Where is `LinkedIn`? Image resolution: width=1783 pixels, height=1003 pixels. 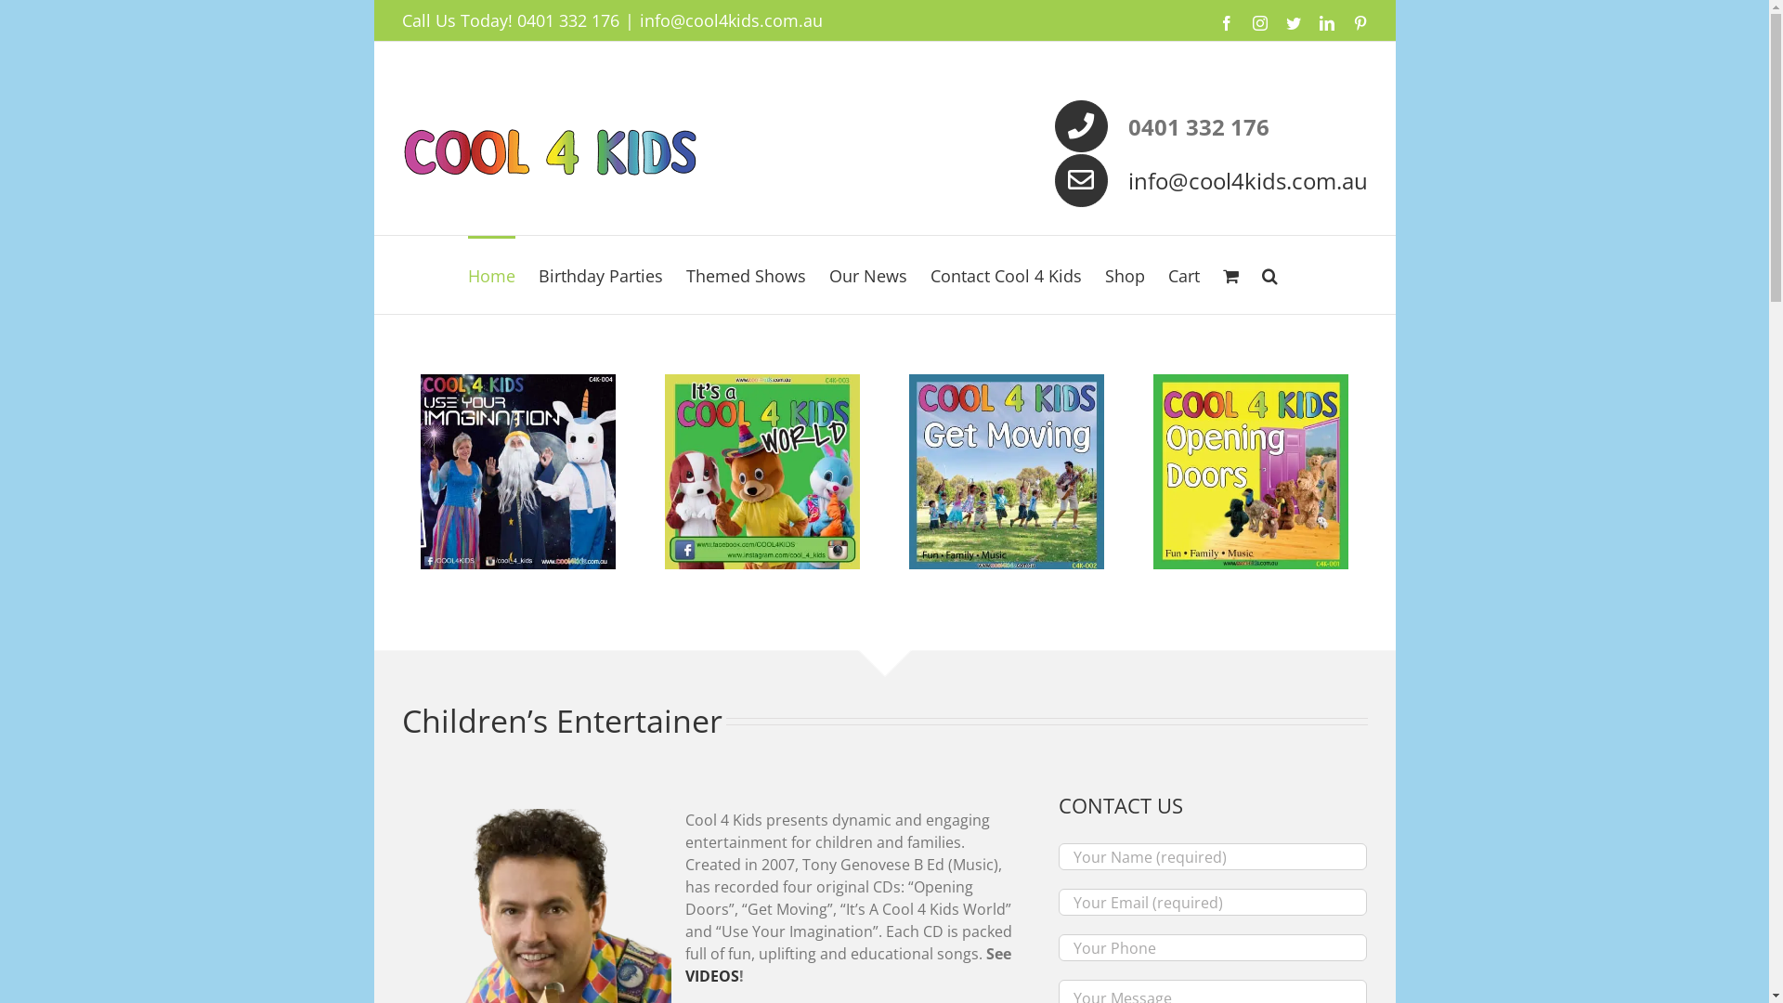
LinkedIn is located at coordinates (1326, 23).